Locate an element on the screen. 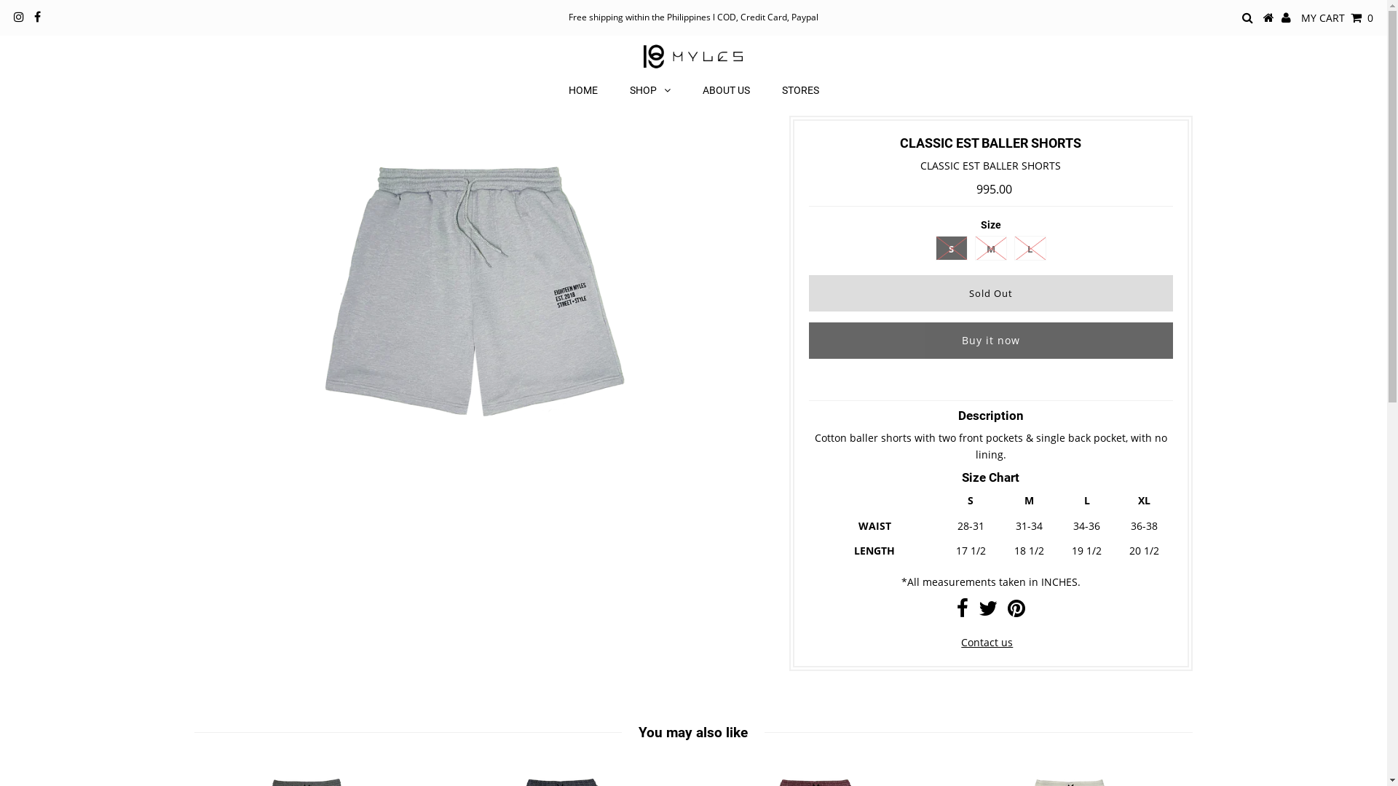 This screenshot has height=786, width=1398. Contact us is located at coordinates (987, 642).